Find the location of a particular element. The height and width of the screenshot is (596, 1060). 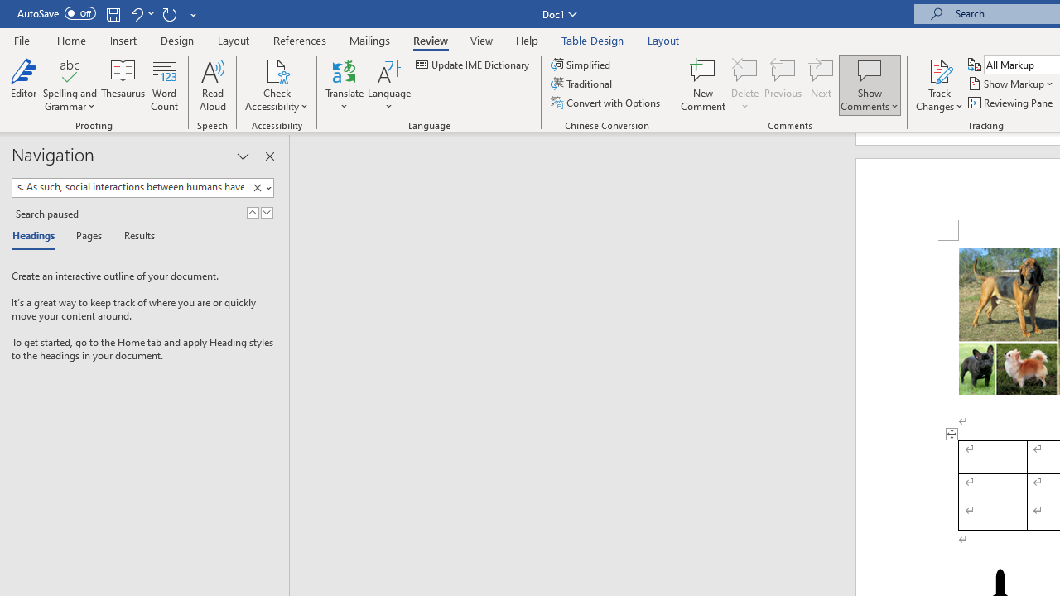

Previous Result is located at coordinates (252, 212).